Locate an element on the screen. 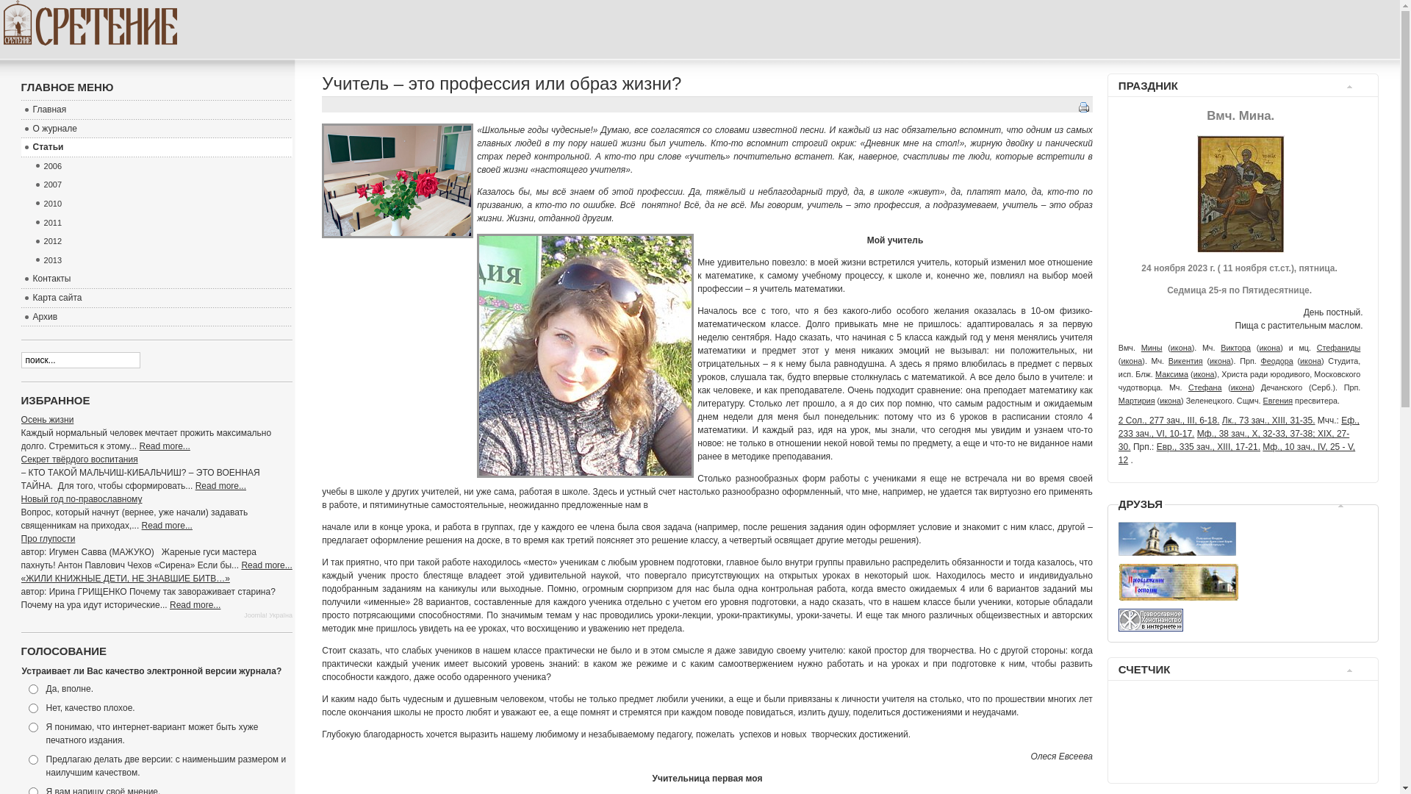  Read more... is located at coordinates (195, 605).